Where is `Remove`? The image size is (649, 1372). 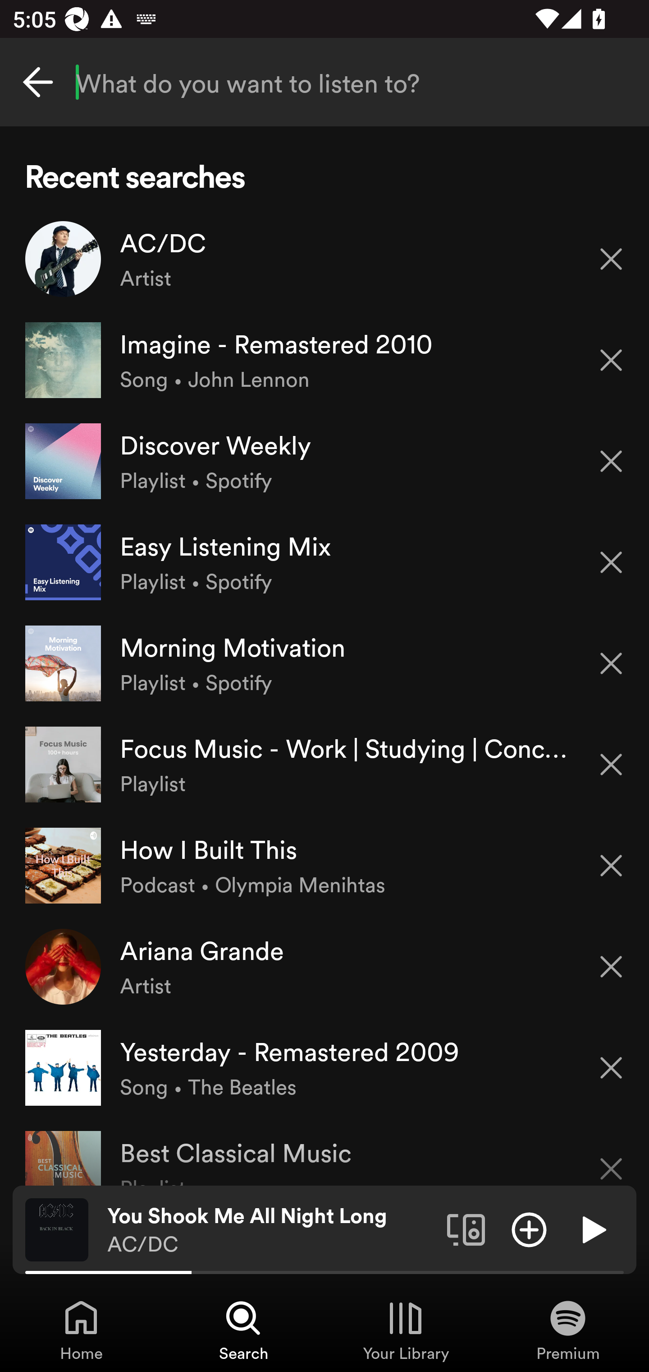
Remove is located at coordinates (611, 1158).